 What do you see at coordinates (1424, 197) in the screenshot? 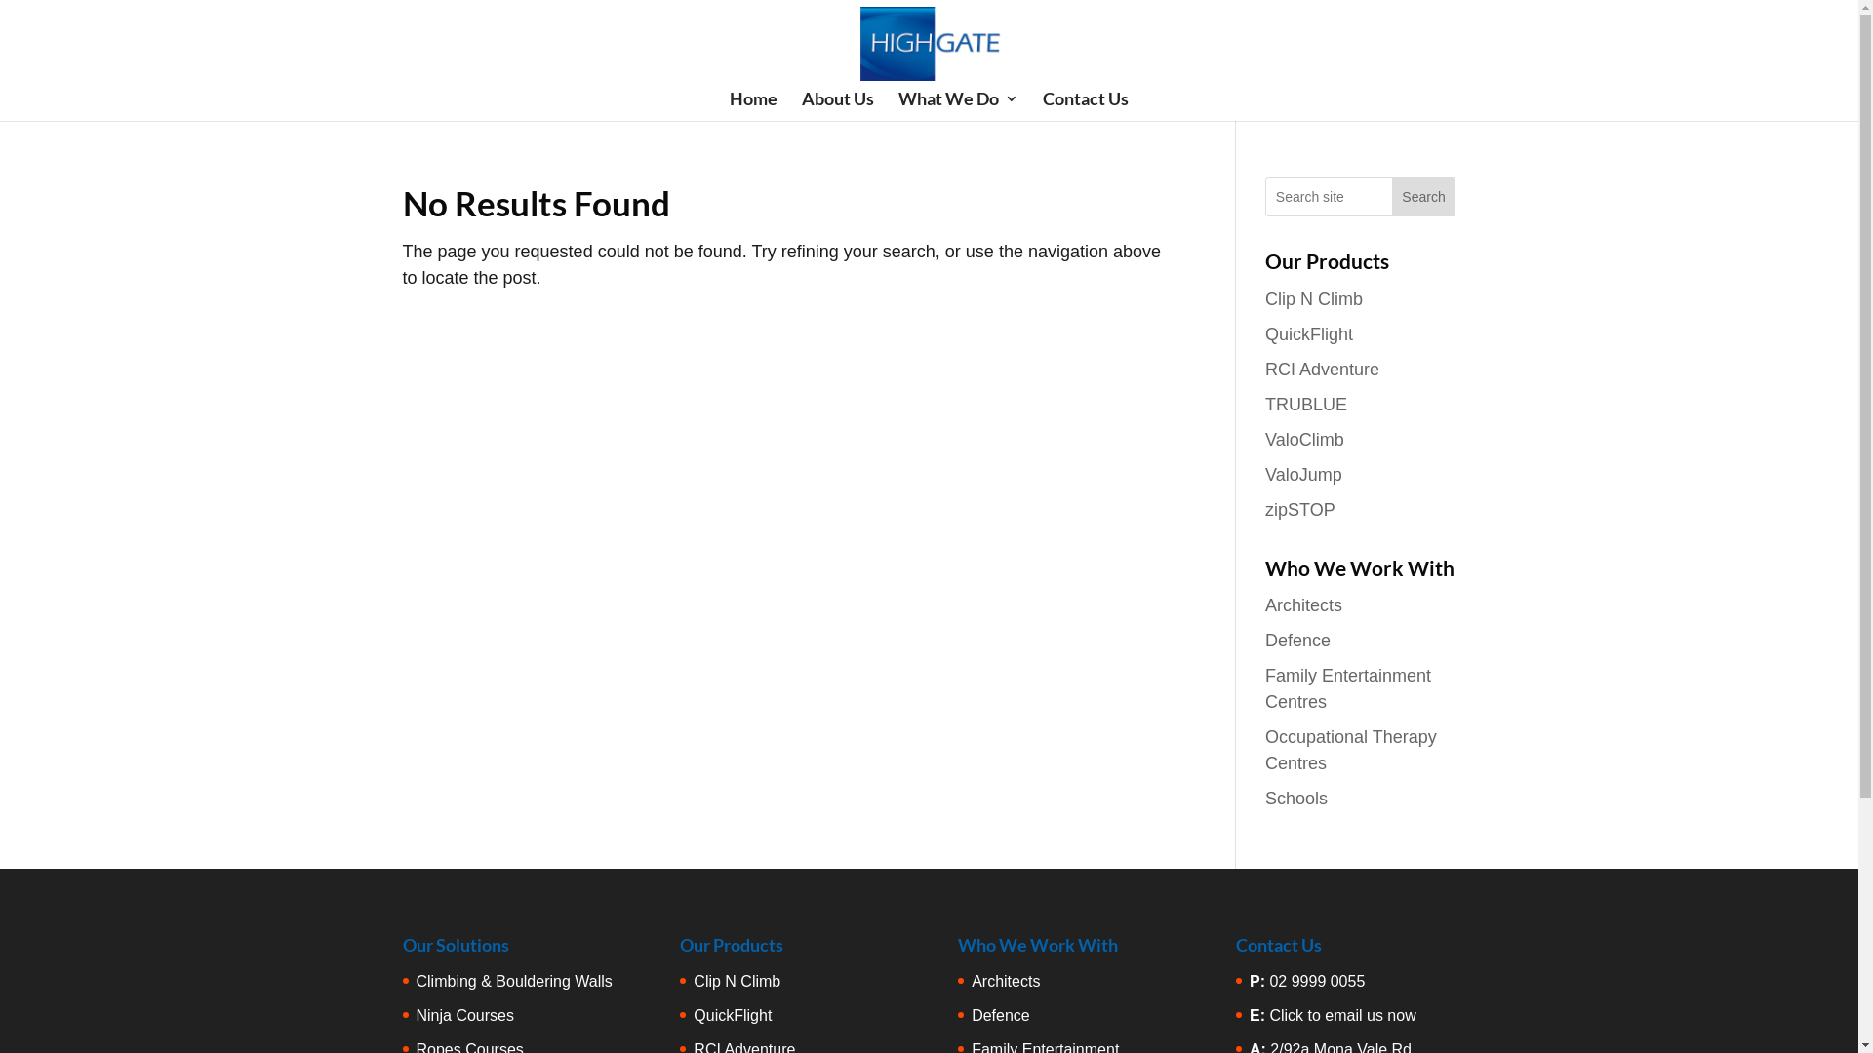
I see `Search` at bounding box center [1424, 197].